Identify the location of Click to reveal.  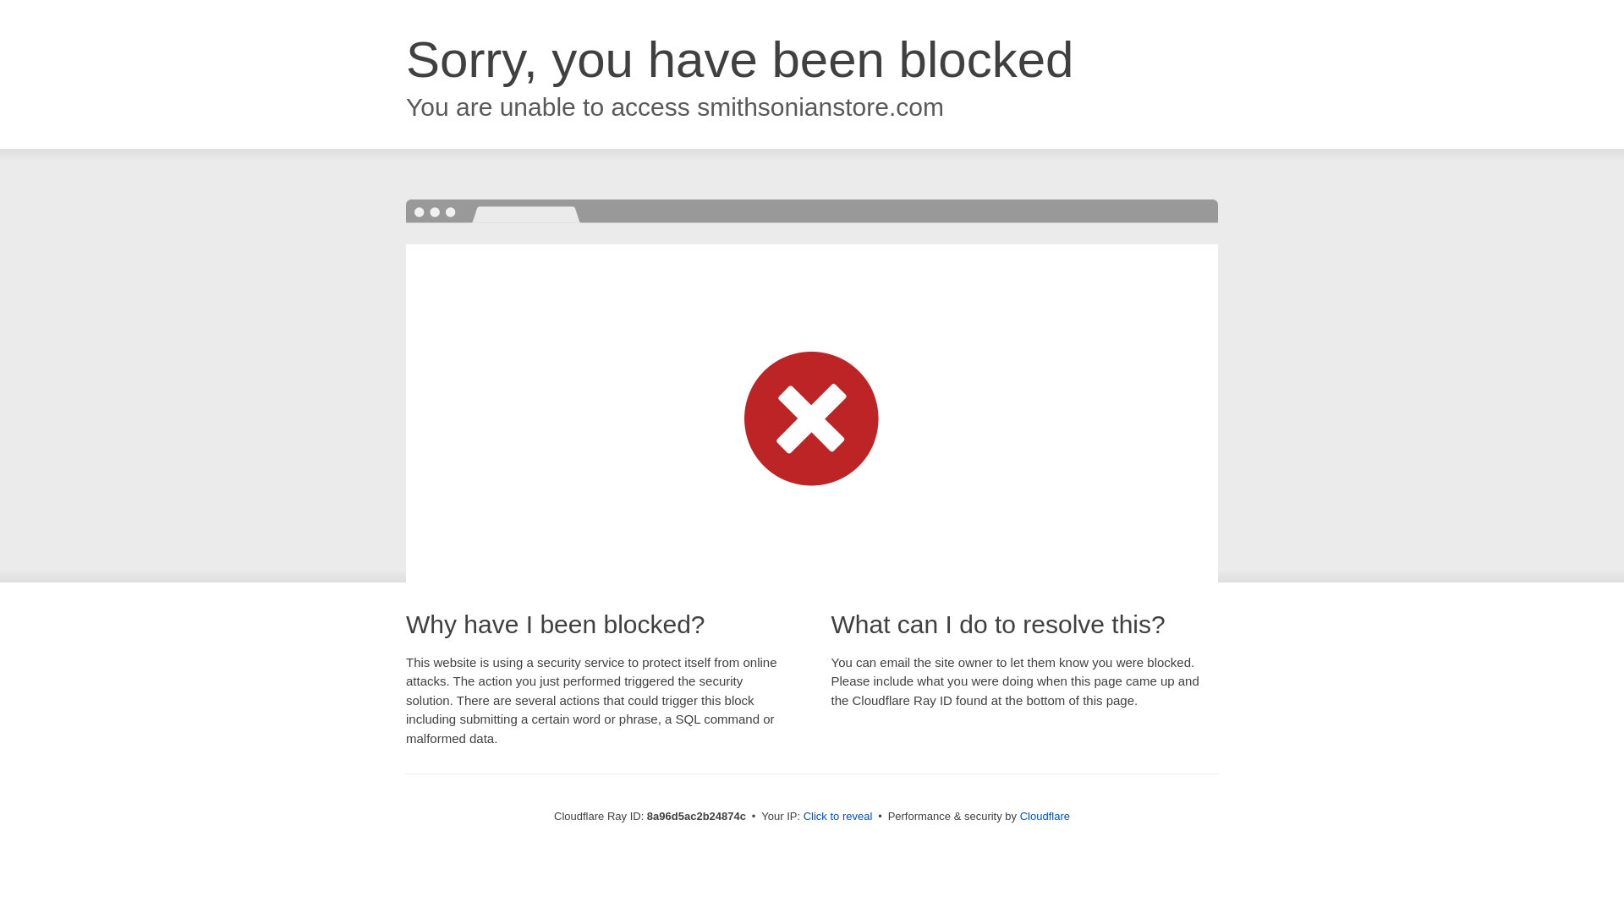
(838, 817).